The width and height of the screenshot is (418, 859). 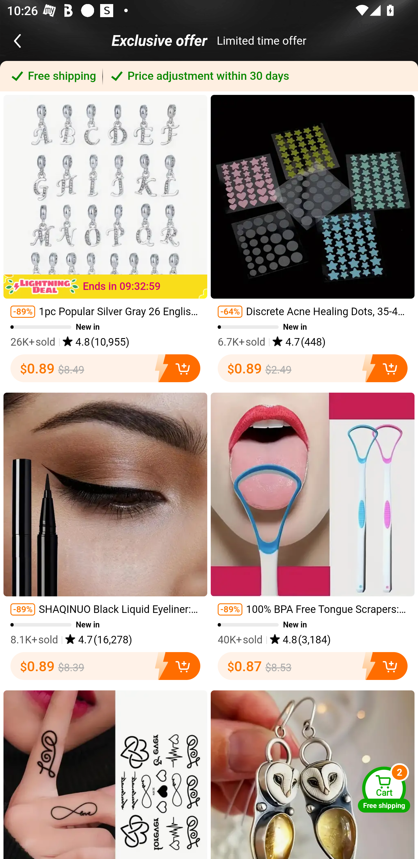 I want to click on Cart Free shipping Cart, so click(x=384, y=789).